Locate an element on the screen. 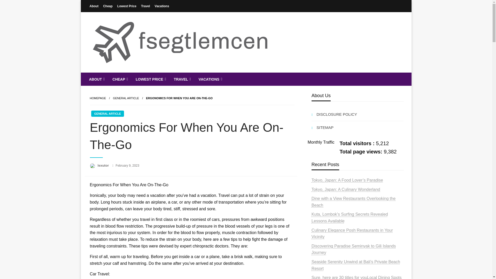 The image size is (496, 279). lexutor is located at coordinates (104, 165).